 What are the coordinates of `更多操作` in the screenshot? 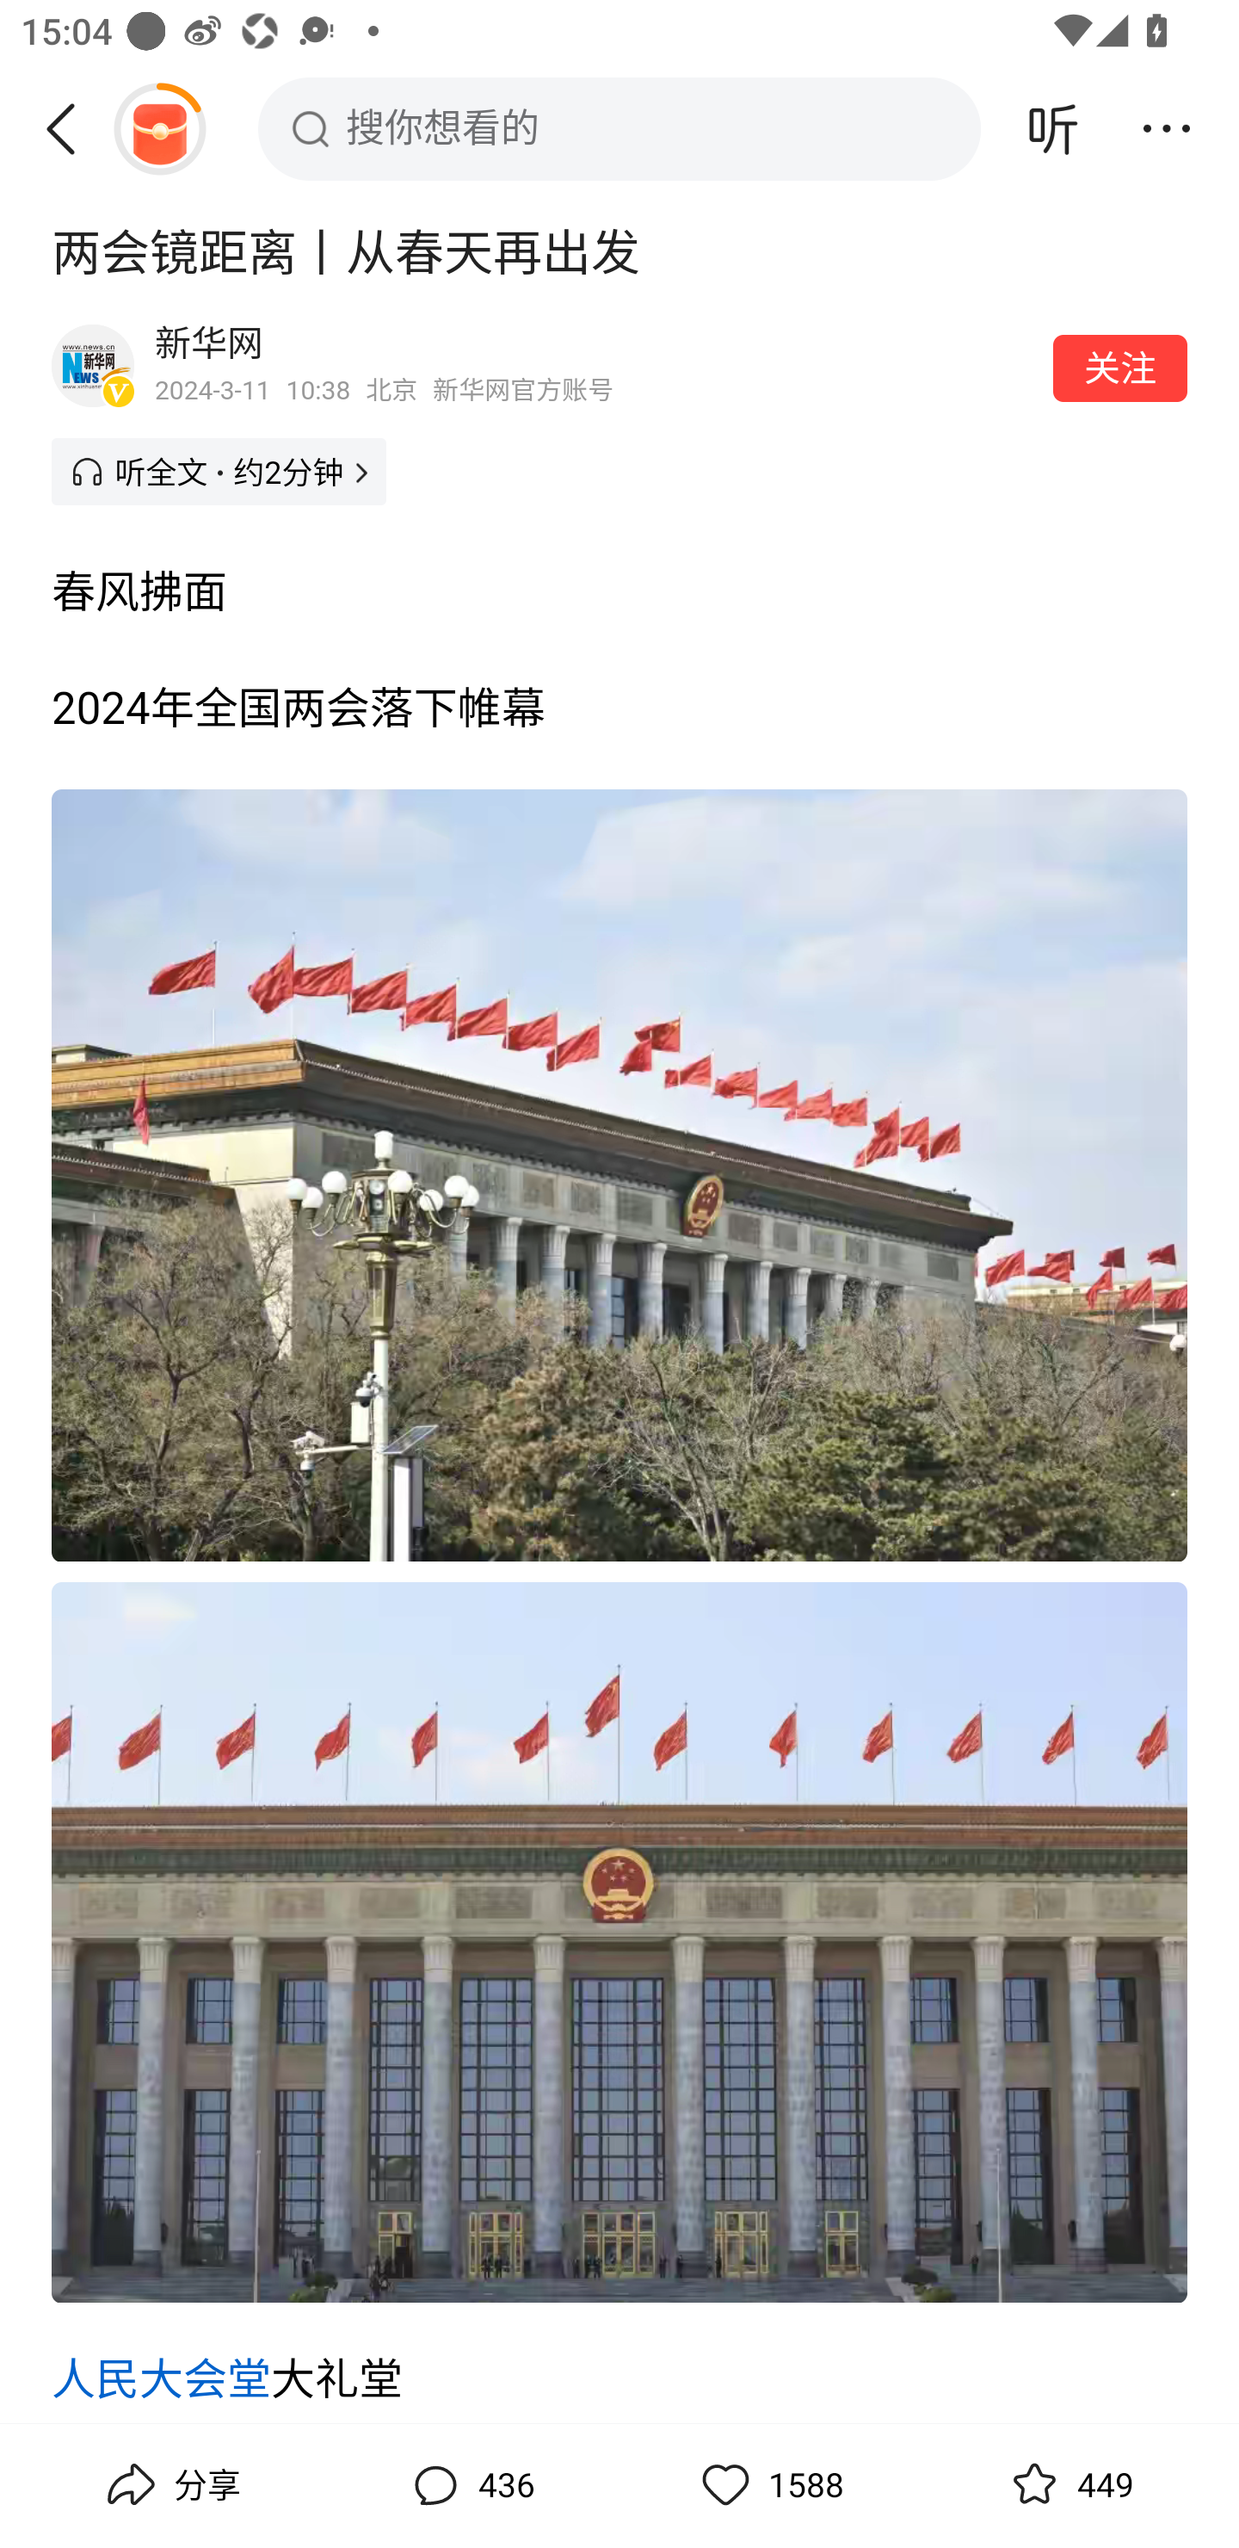 It's located at (1167, 128).